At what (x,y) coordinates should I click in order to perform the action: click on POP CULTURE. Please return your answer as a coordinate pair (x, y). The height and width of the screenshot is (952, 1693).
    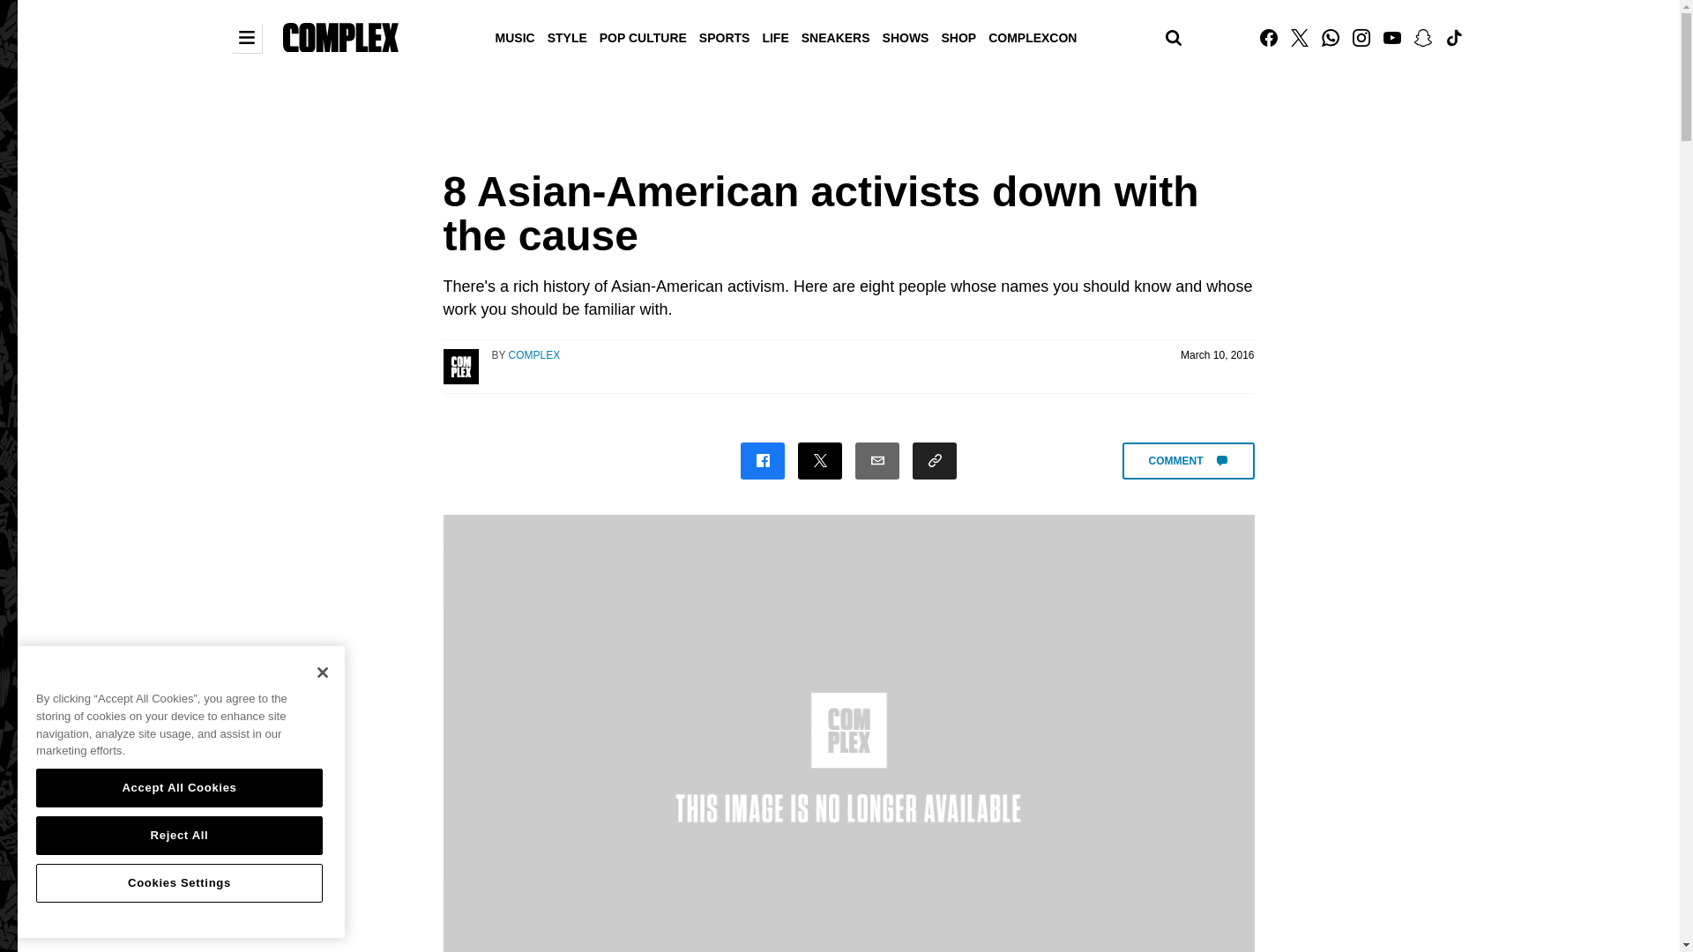
    Looking at the image, I should click on (643, 36).